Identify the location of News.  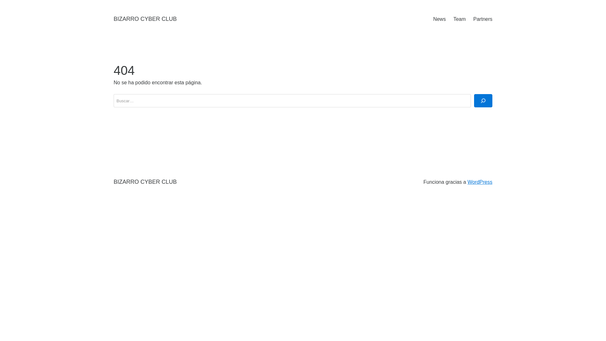
(439, 19).